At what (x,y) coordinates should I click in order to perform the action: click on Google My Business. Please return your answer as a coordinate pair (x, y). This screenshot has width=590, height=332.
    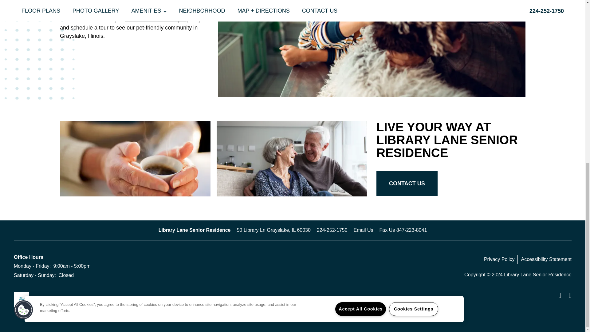
    Looking at the image, I should click on (21, 300).